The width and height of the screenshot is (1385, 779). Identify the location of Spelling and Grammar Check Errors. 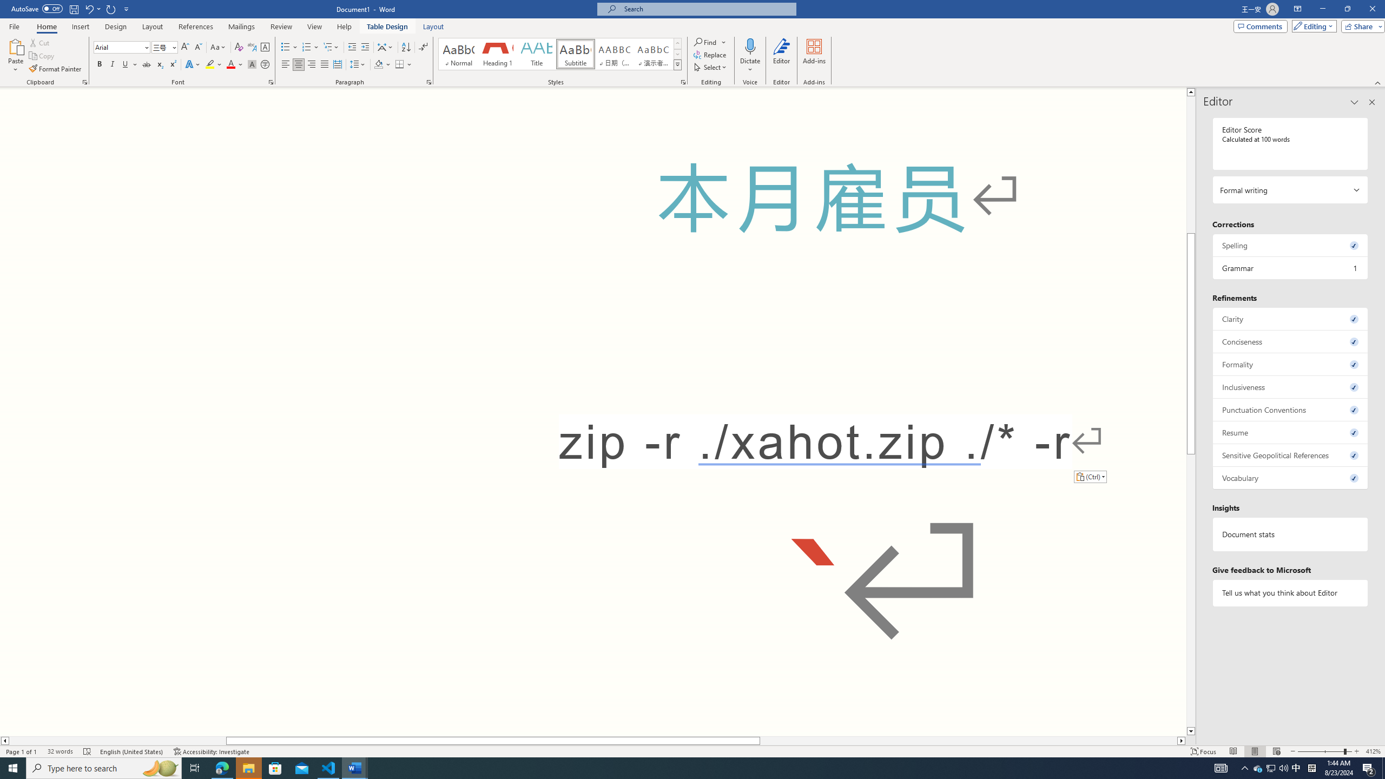
(88, 751).